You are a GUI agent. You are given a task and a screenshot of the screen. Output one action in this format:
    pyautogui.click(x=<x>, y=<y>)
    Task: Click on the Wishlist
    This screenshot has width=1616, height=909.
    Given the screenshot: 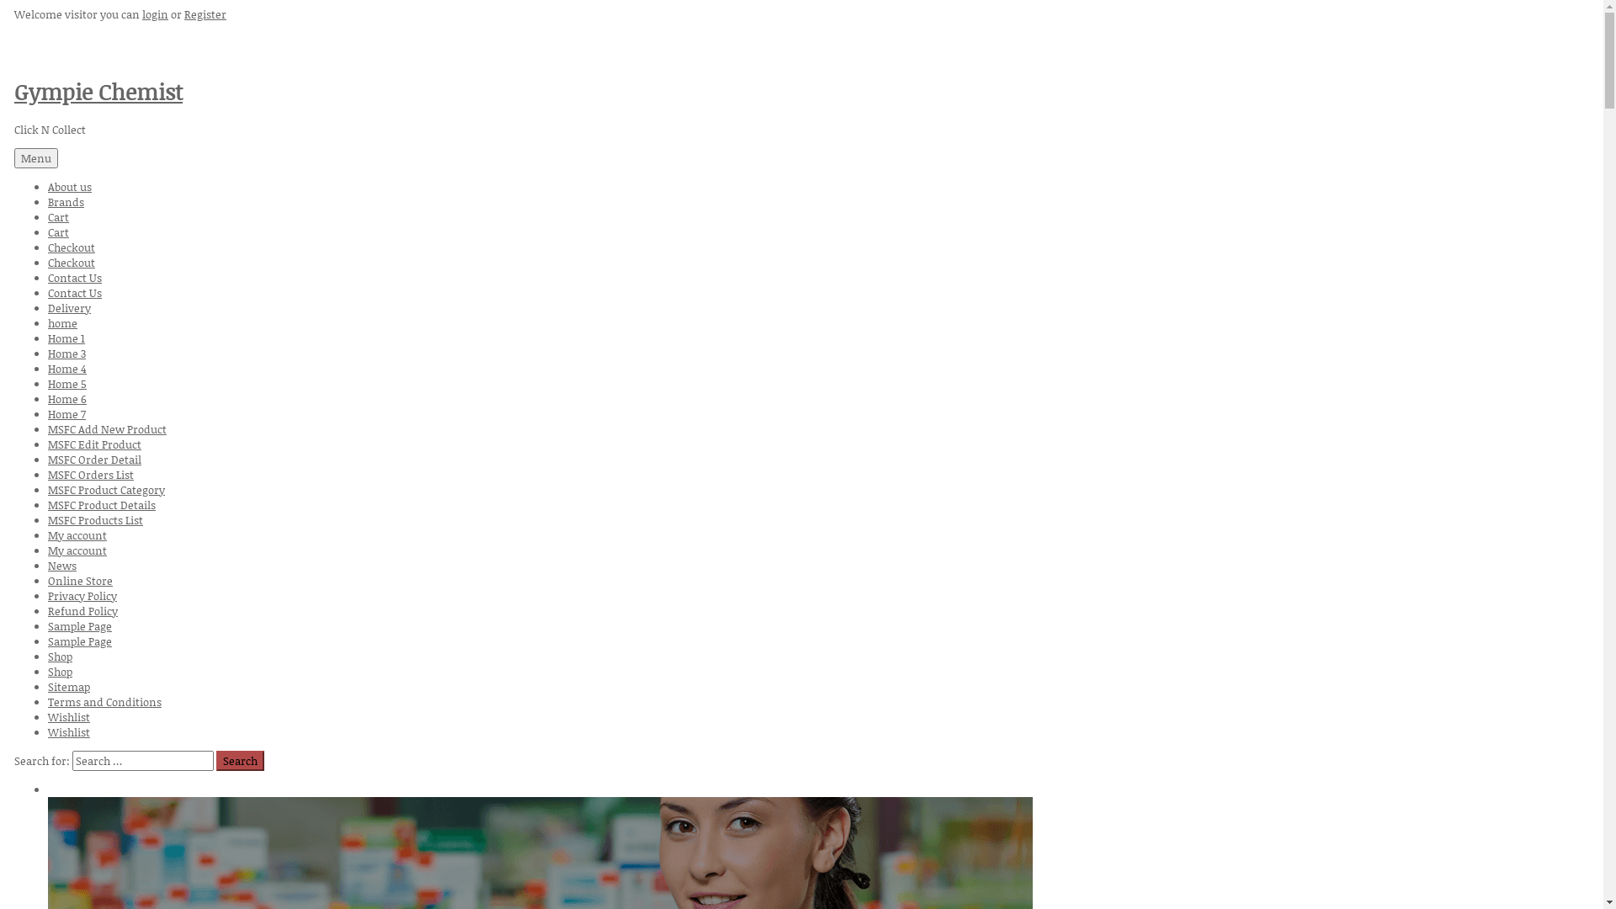 What is the action you would take?
    pyautogui.click(x=69, y=717)
    